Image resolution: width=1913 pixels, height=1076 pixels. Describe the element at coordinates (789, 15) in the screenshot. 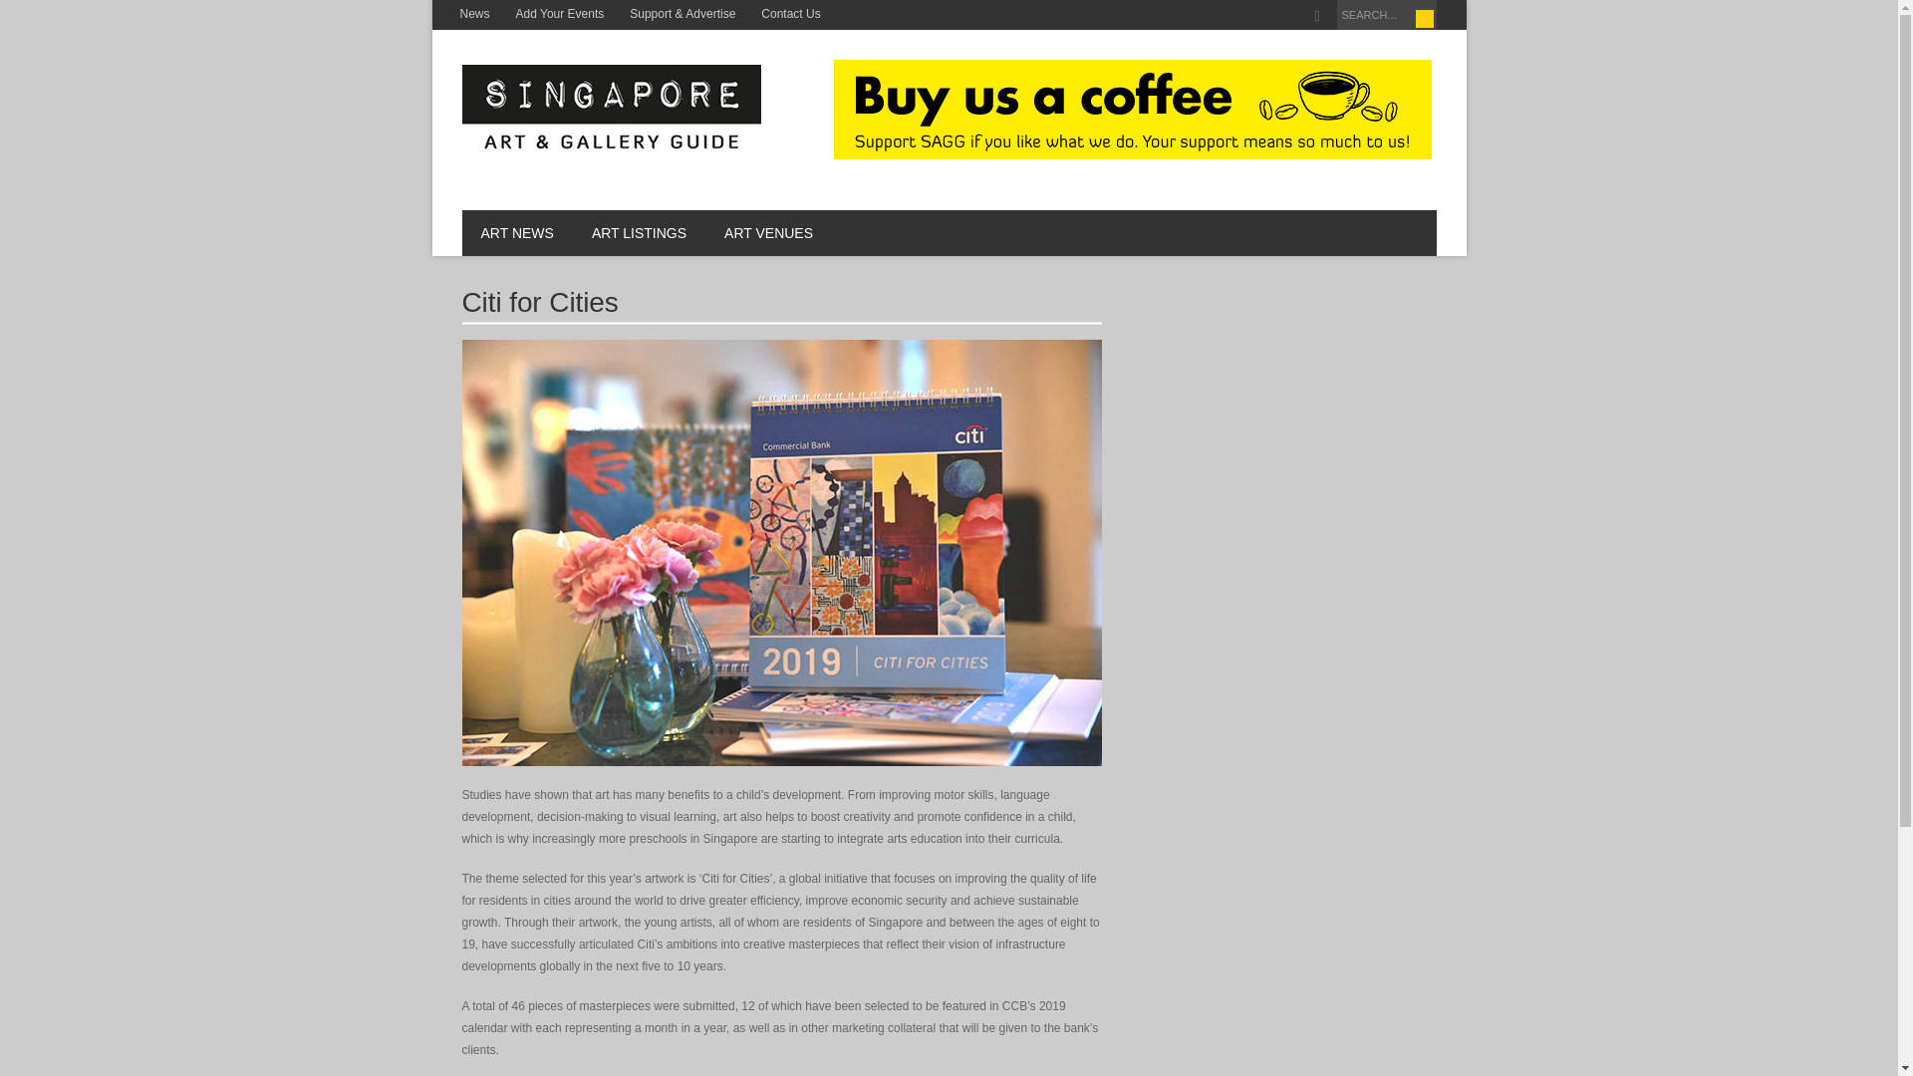

I see `Contact Us` at that location.